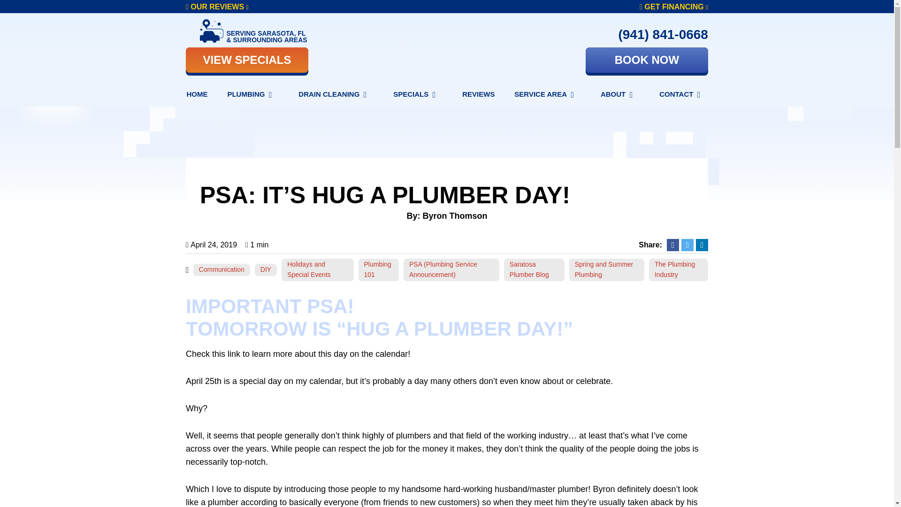 Image resolution: width=901 pixels, height=507 pixels. What do you see at coordinates (247, 60) in the screenshot?
I see `VIEW SPECIALS` at bounding box center [247, 60].